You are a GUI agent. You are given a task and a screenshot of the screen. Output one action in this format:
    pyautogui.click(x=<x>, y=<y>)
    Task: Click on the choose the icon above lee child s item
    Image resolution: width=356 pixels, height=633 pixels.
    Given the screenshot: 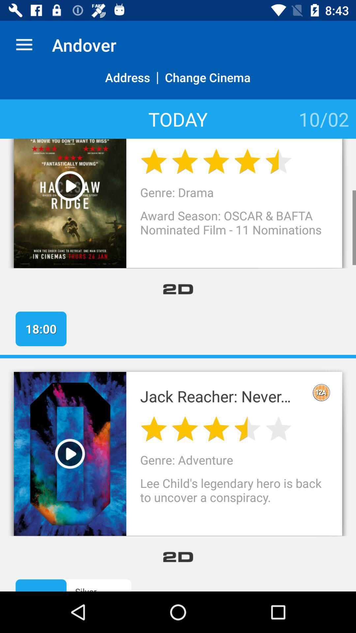 What is the action you would take?
    pyautogui.click(x=321, y=392)
    